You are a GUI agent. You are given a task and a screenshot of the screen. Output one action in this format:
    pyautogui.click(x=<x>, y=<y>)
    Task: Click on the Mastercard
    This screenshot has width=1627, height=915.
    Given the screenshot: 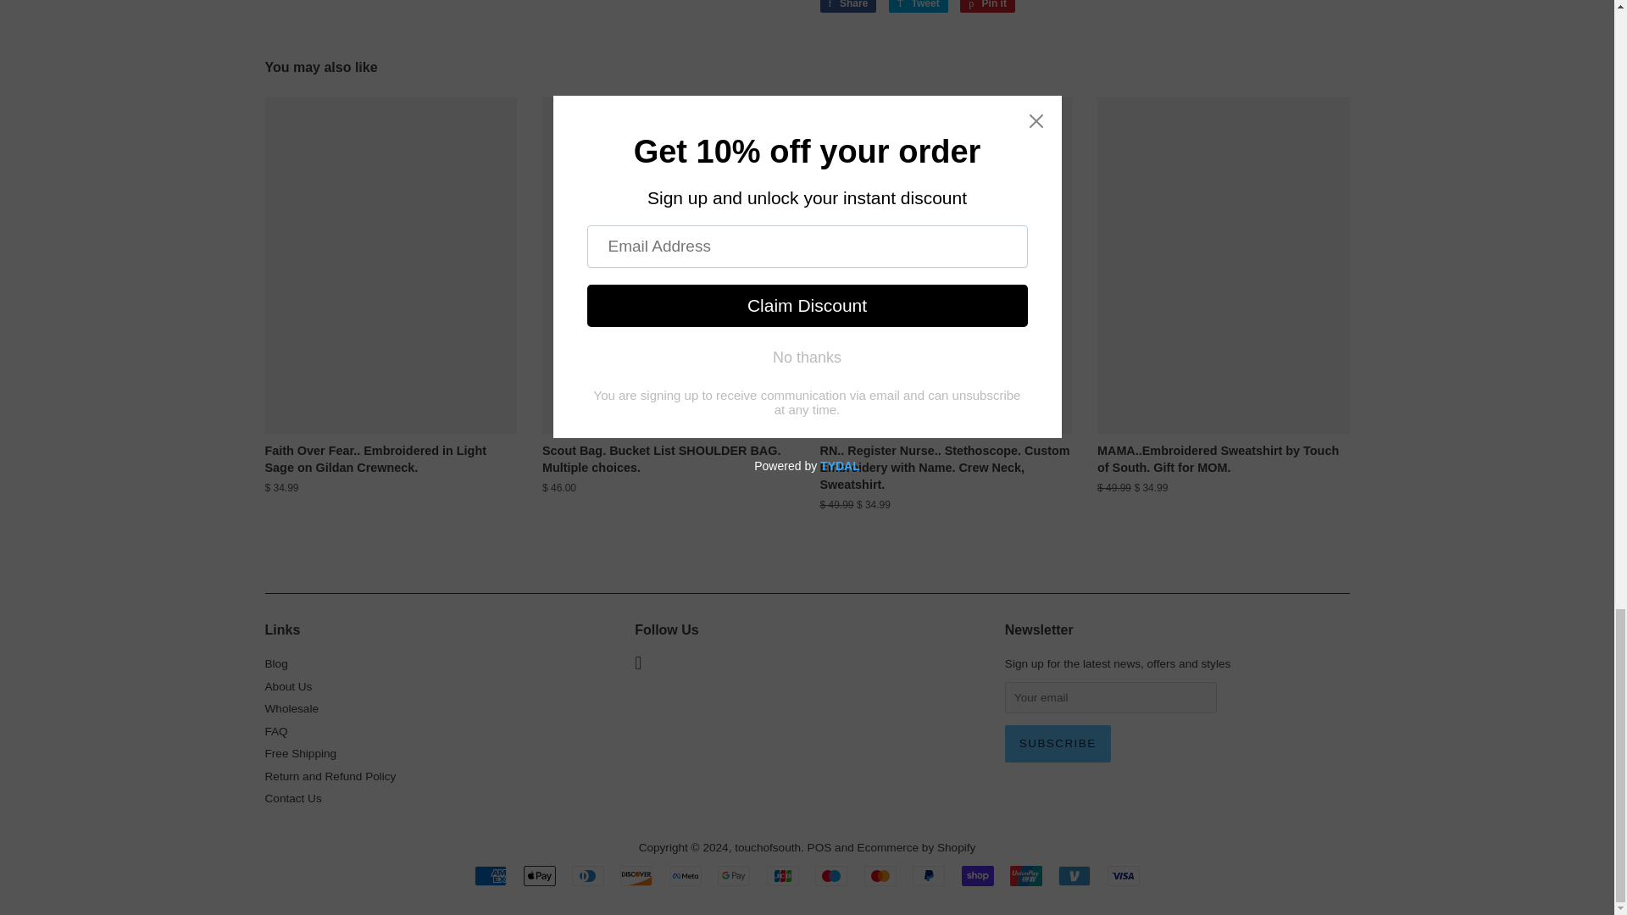 What is the action you would take?
    pyautogui.click(x=880, y=876)
    